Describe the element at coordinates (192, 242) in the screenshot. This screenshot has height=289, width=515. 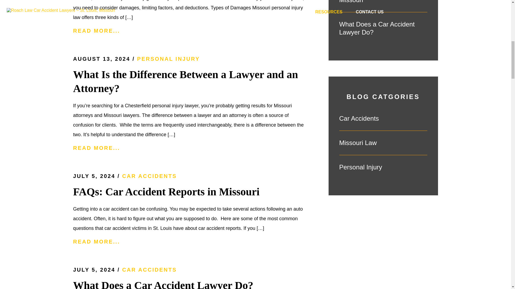
I see `READ MORE...` at that location.